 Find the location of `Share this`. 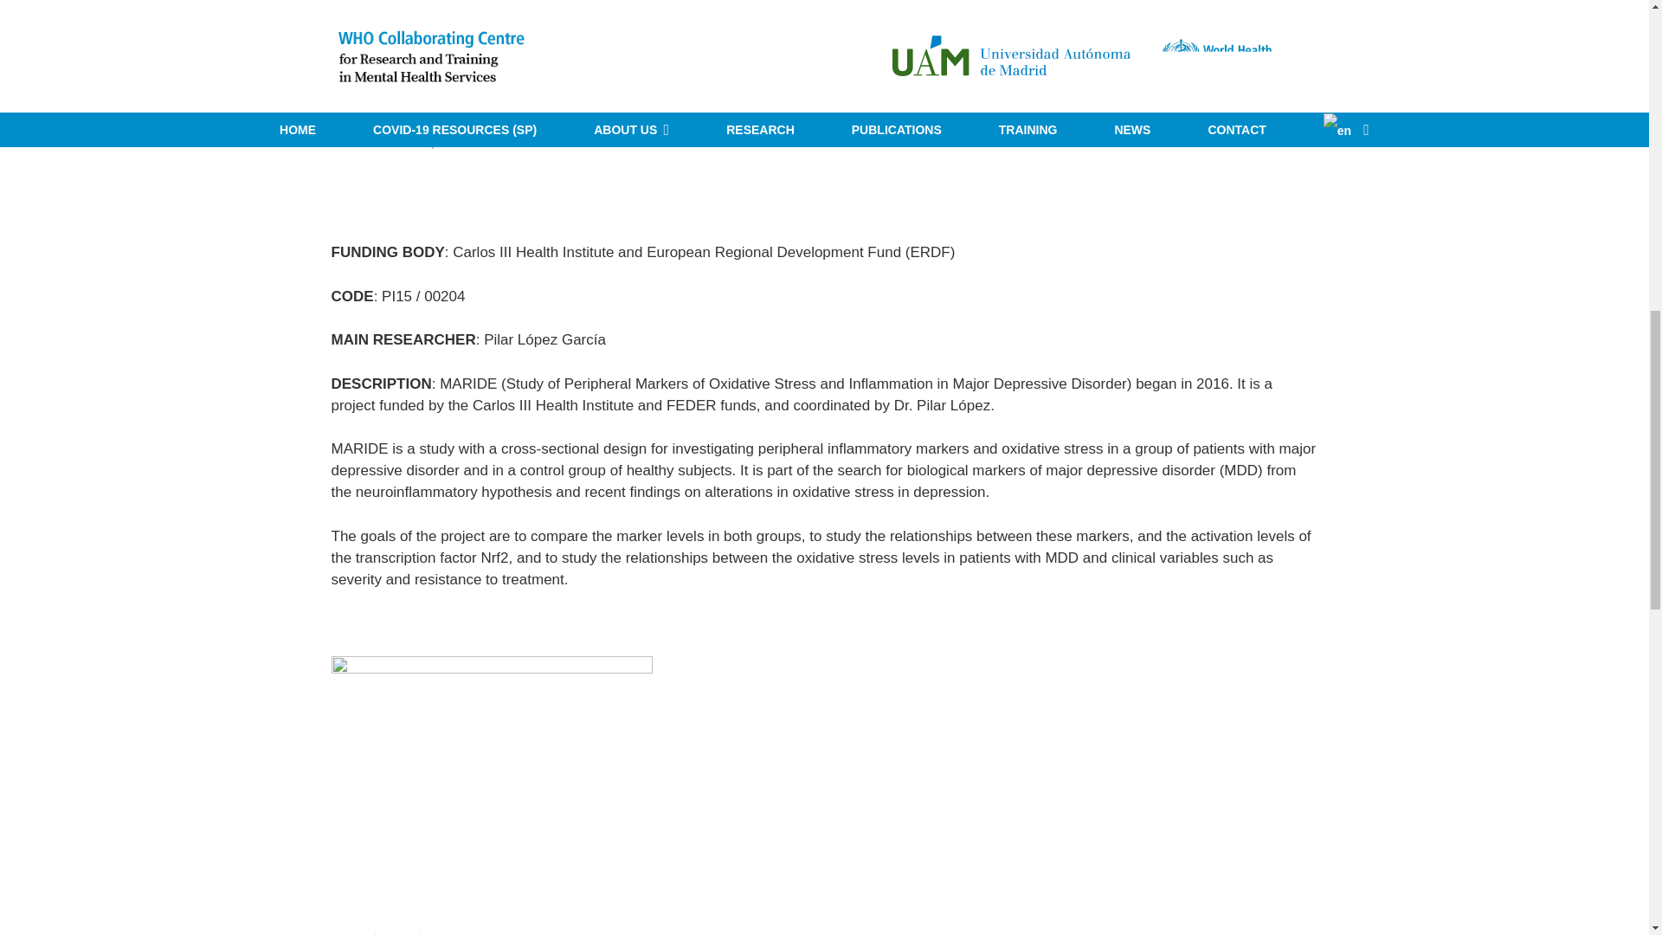

Share this is located at coordinates (353, 933).